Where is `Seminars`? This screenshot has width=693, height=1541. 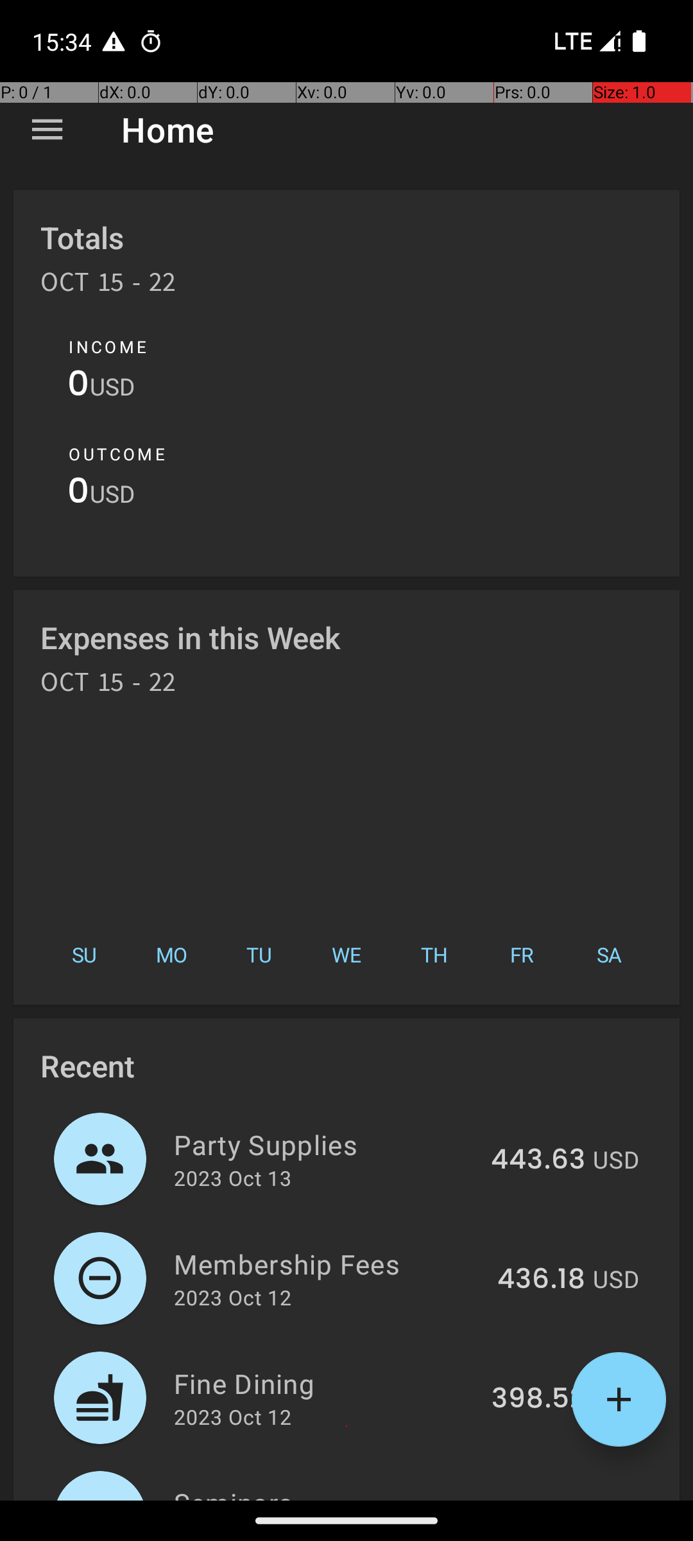 Seminars is located at coordinates (335, 1492).